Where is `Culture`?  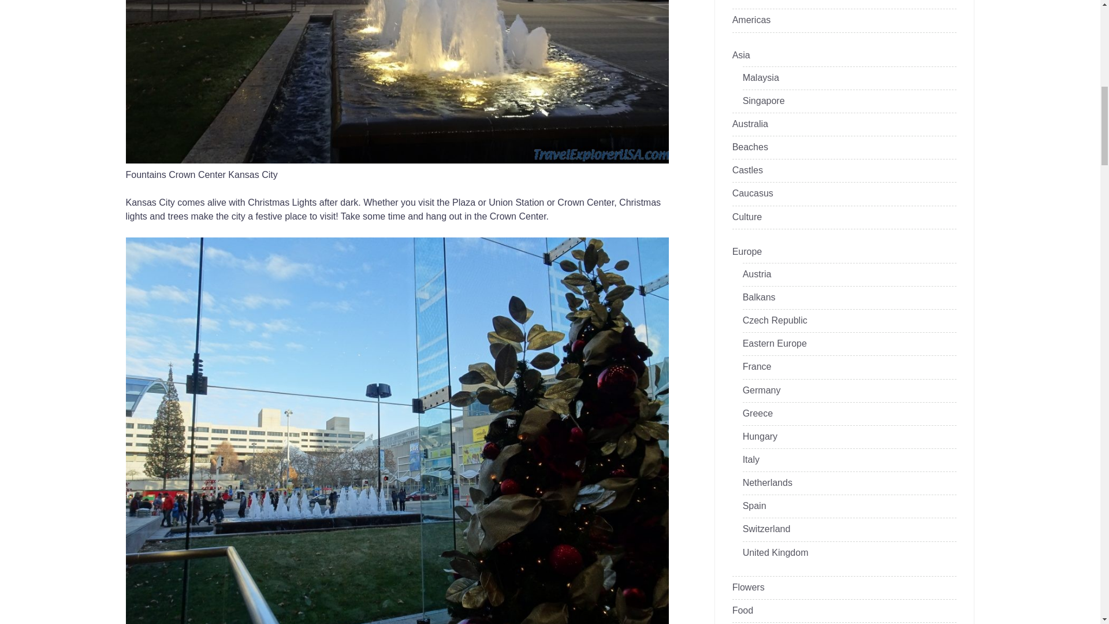
Culture is located at coordinates (747, 217).